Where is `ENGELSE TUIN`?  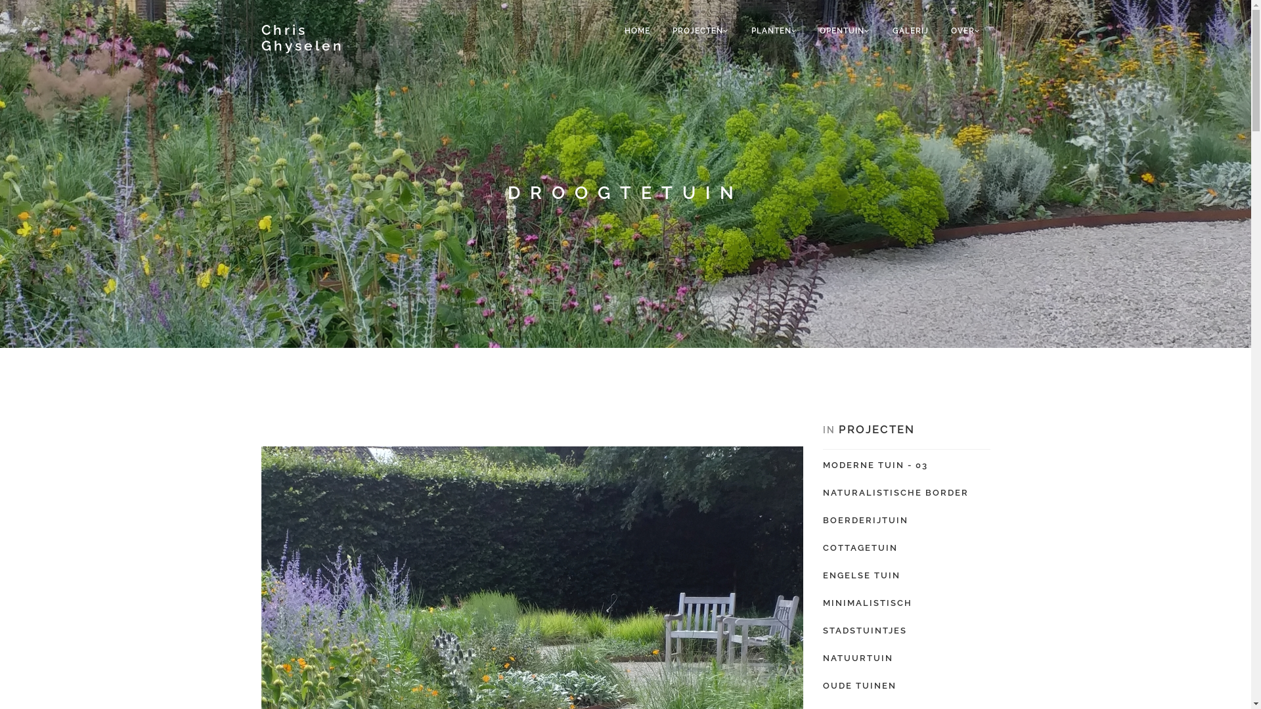
ENGELSE TUIN is located at coordinates (861, 575).